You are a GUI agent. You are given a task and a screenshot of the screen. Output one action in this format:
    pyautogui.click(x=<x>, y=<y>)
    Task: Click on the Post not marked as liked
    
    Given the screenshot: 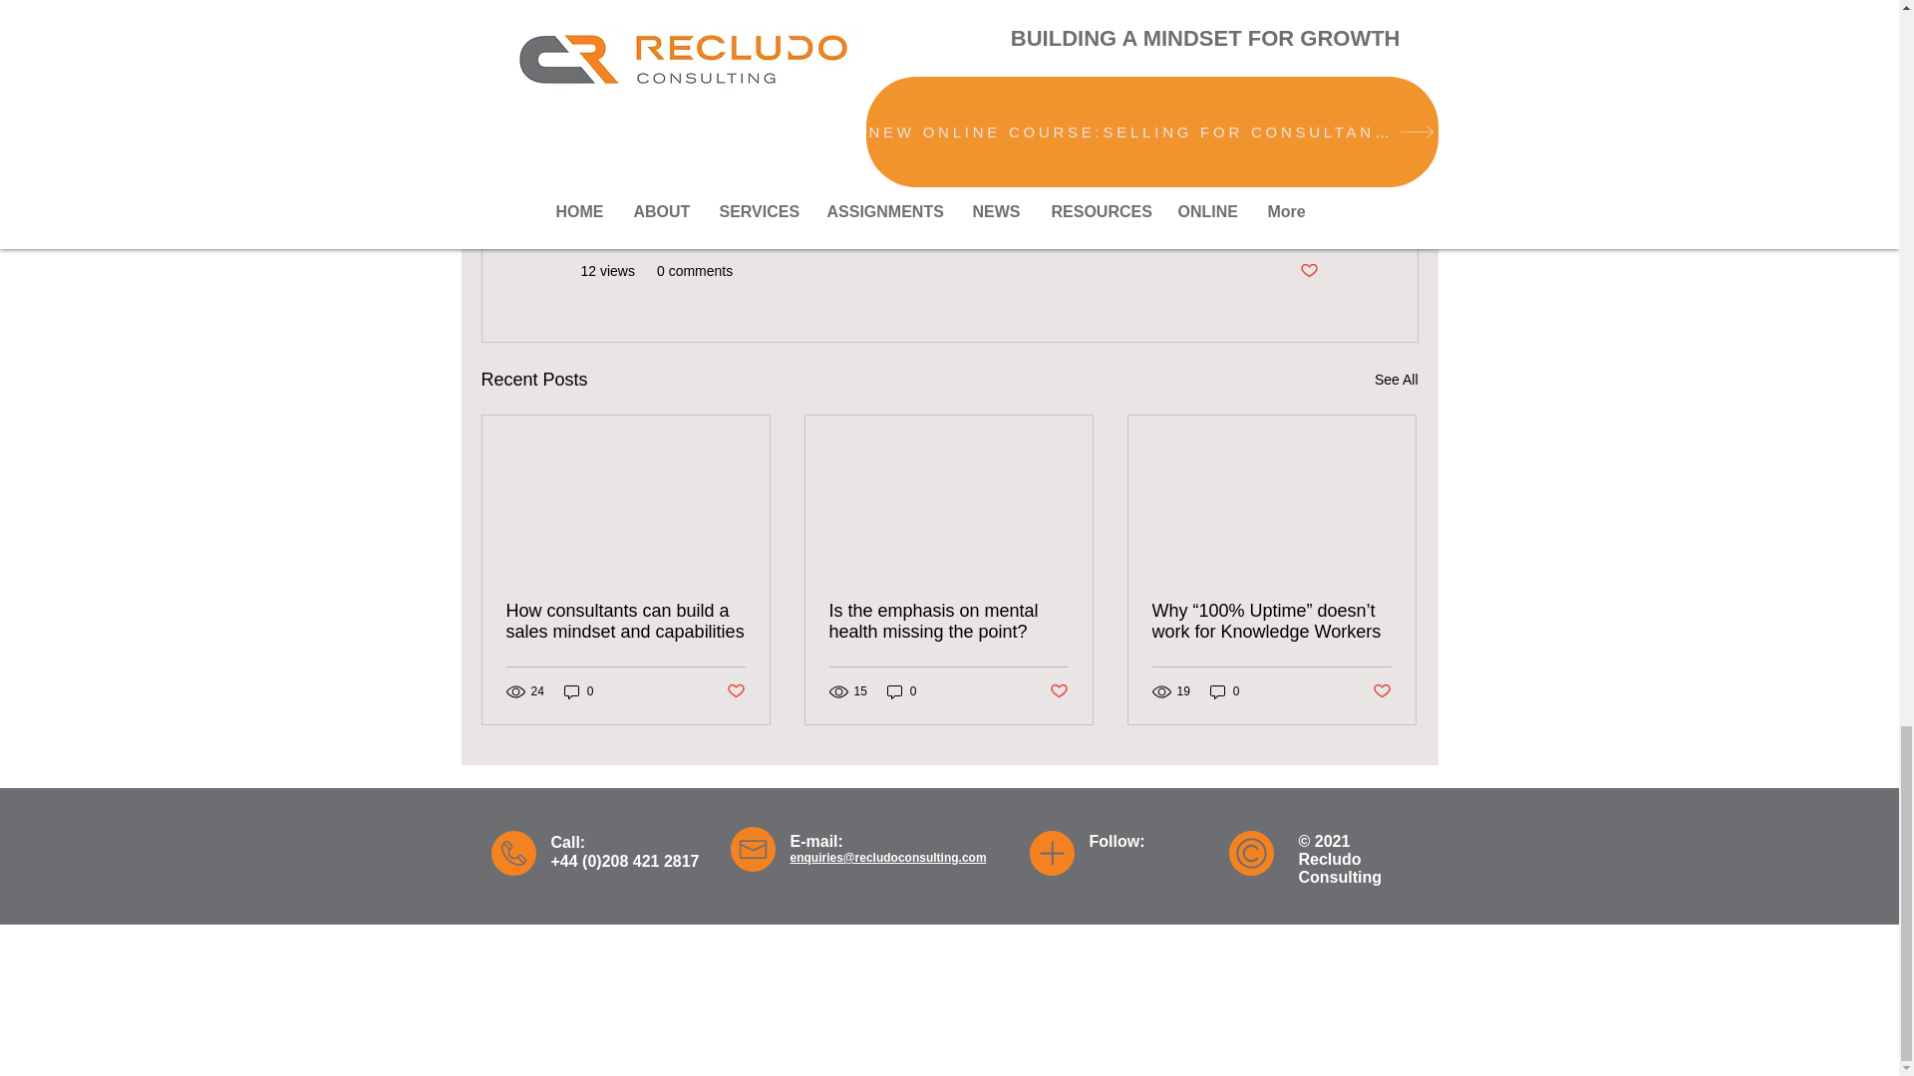 What is the action you would take?
    pyautogui.click(x=734, y=690)
    